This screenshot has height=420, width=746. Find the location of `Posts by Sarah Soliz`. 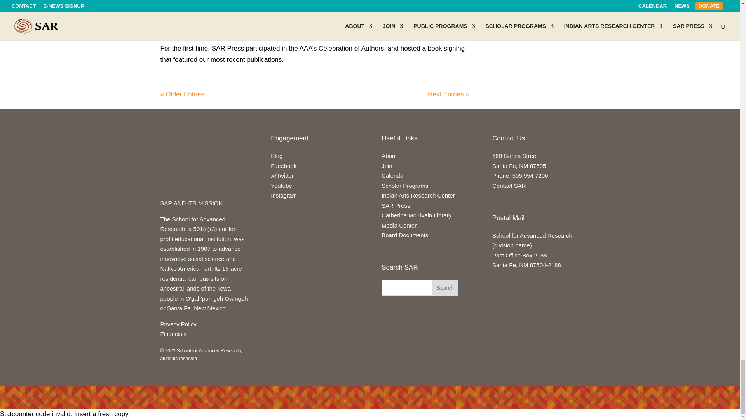

Posts by Sarah Soliz is located at coordinates (188, 29).